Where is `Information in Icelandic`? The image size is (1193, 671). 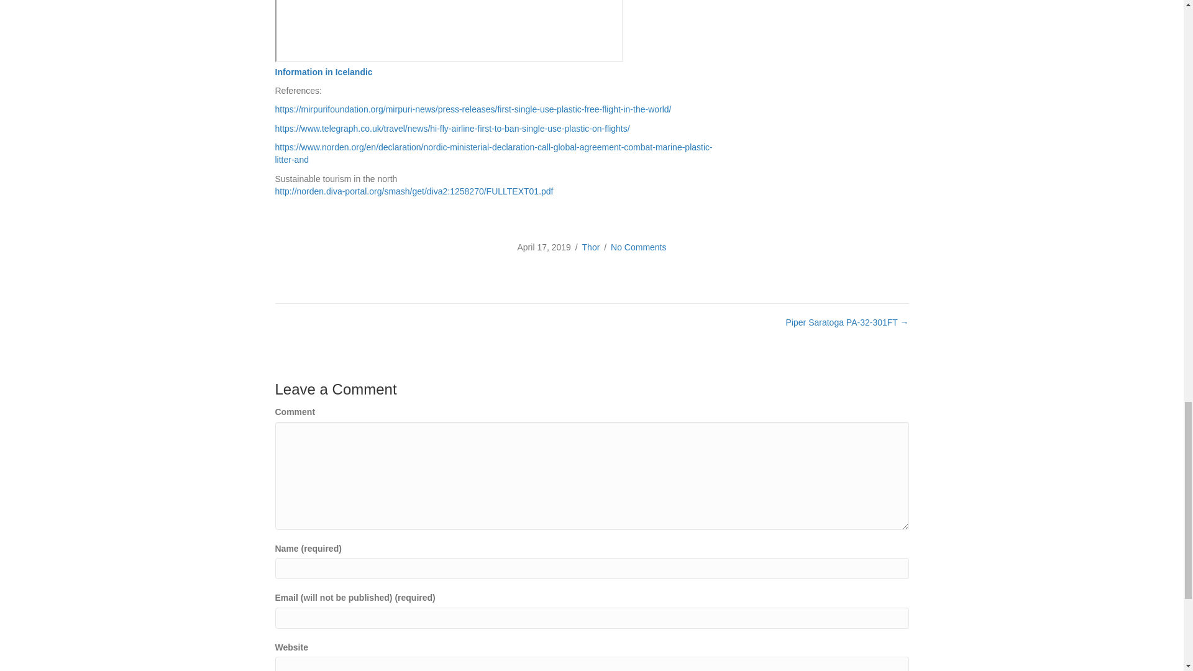 Information in Icelandic is located at coordinates (323, 72).